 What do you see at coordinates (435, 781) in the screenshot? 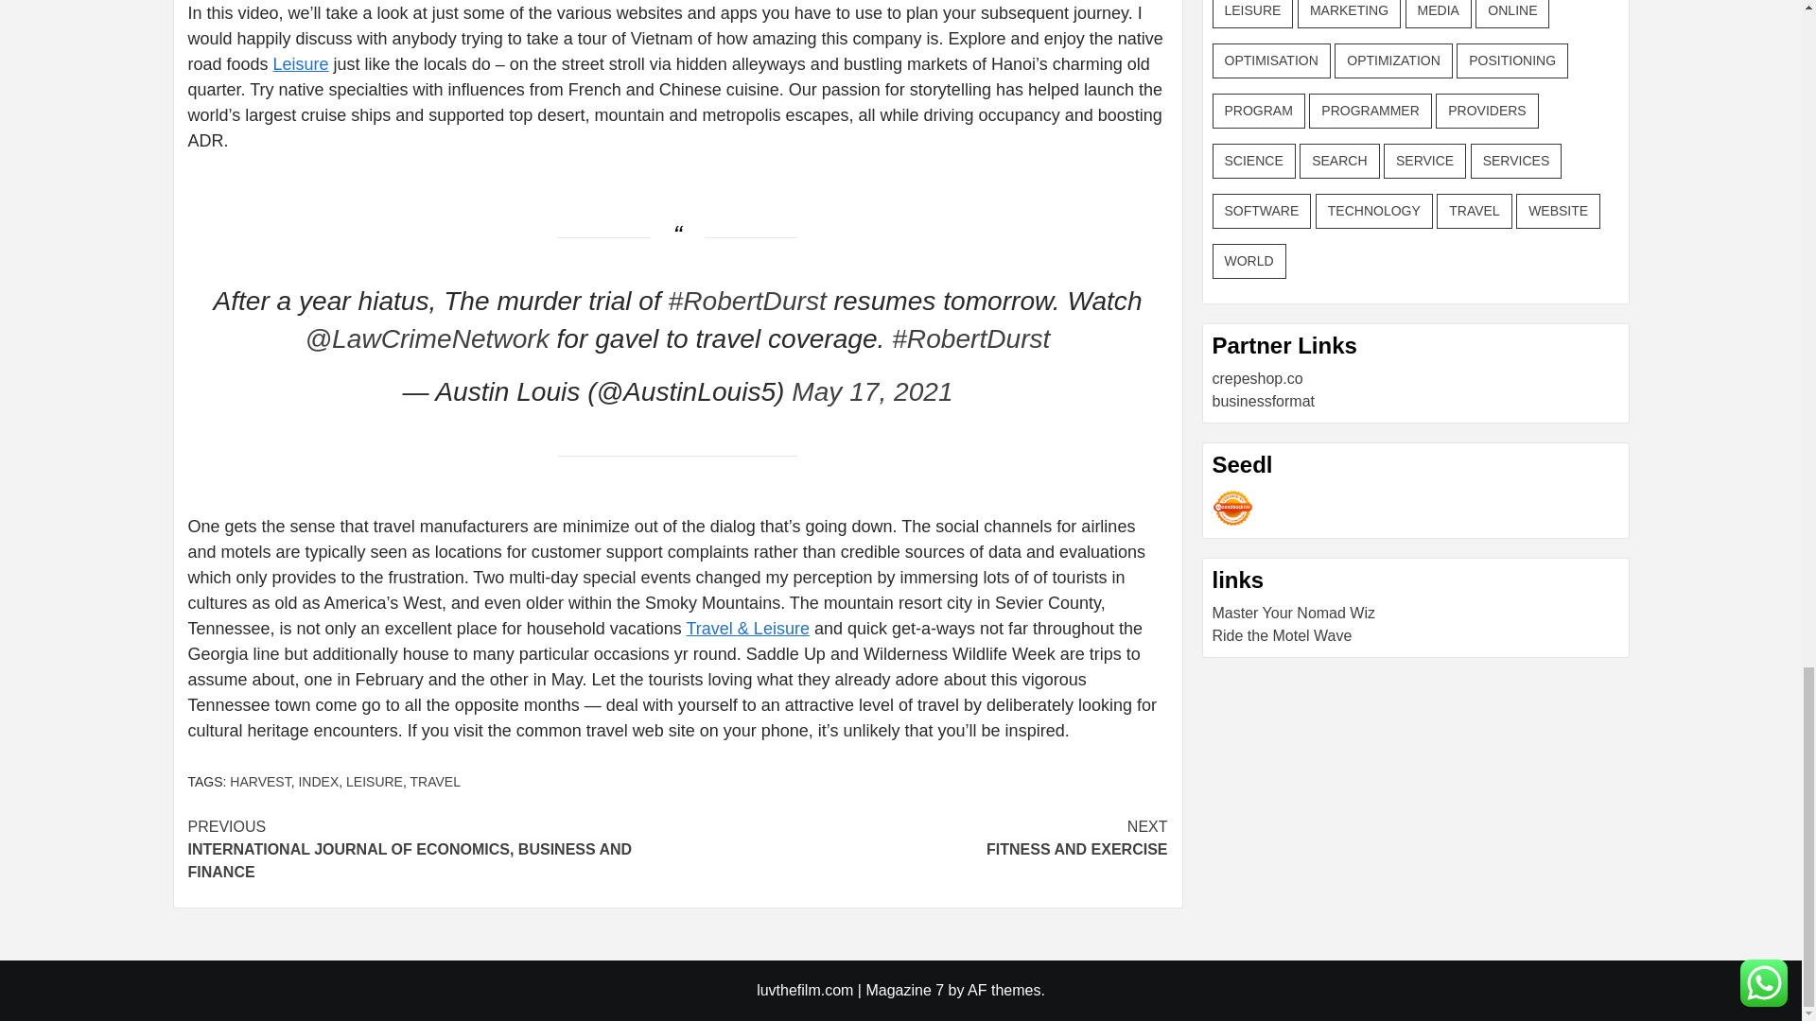
I see `HARVEST` at bounding box center [435, 781].